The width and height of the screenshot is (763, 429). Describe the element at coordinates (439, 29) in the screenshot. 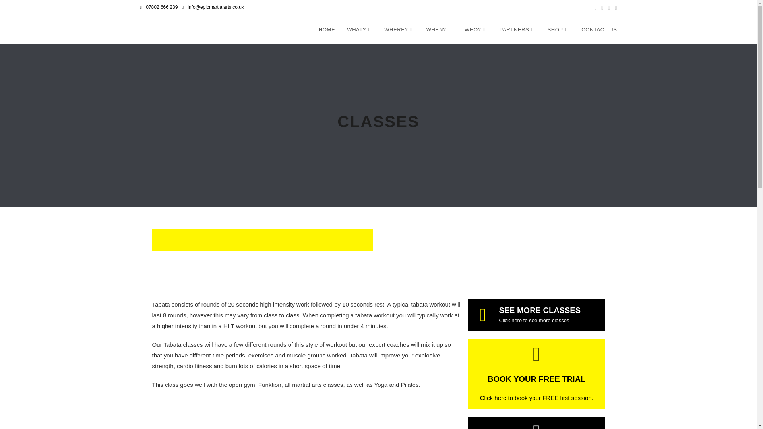

I see `WHEN?` at that location.